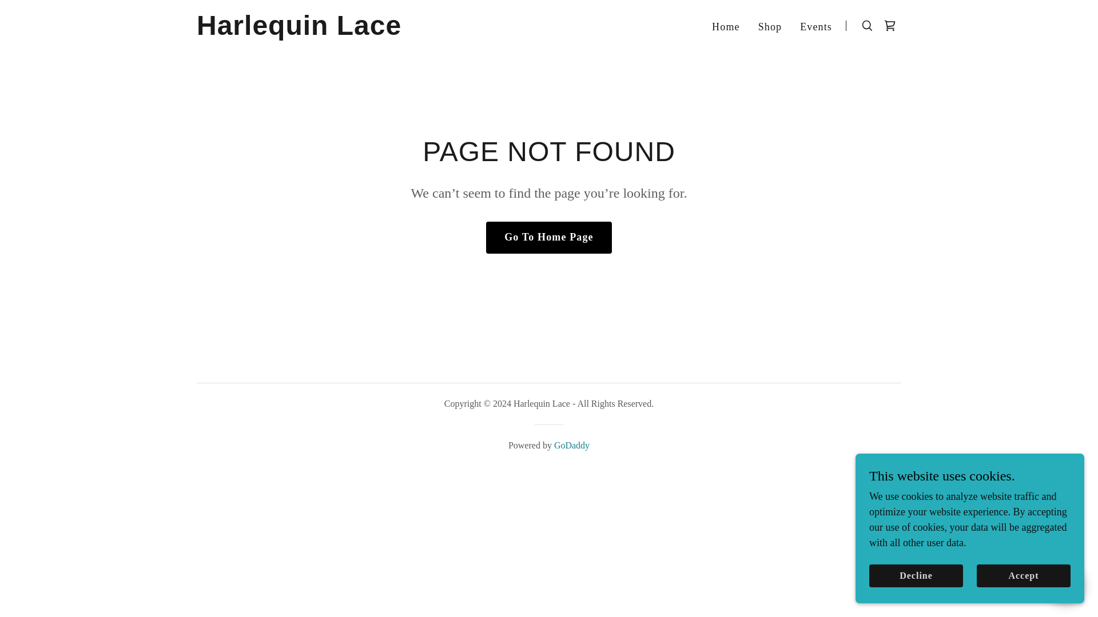  What do you see at coordinates (320, 31) in the screenshot?
I see `Harlequin Lace` at bounding box center [320, 31].